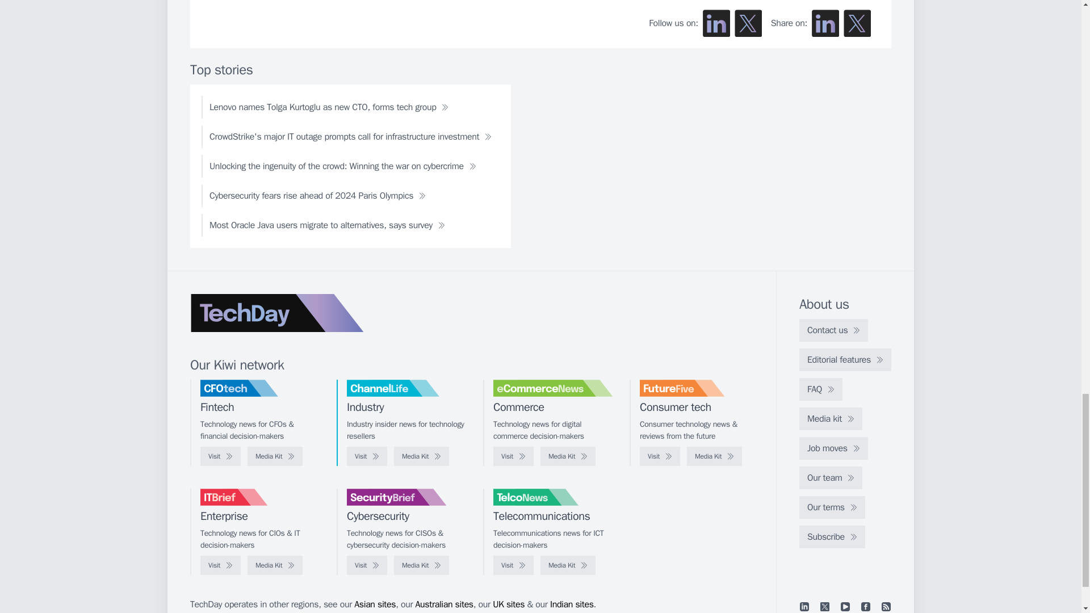  Describe the element at coordinates (513, 456) in the screenshot. I see `Visit` at that location.